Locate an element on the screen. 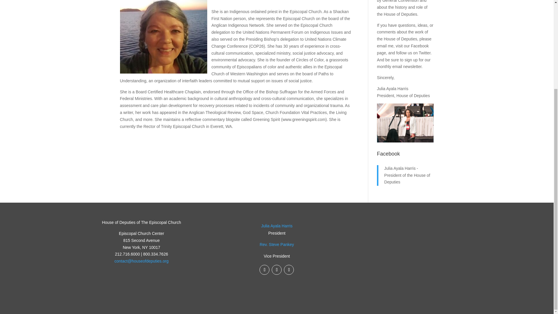 The image size is (558, 314). President of the House of Deputies is located at coordinates (277, 226).